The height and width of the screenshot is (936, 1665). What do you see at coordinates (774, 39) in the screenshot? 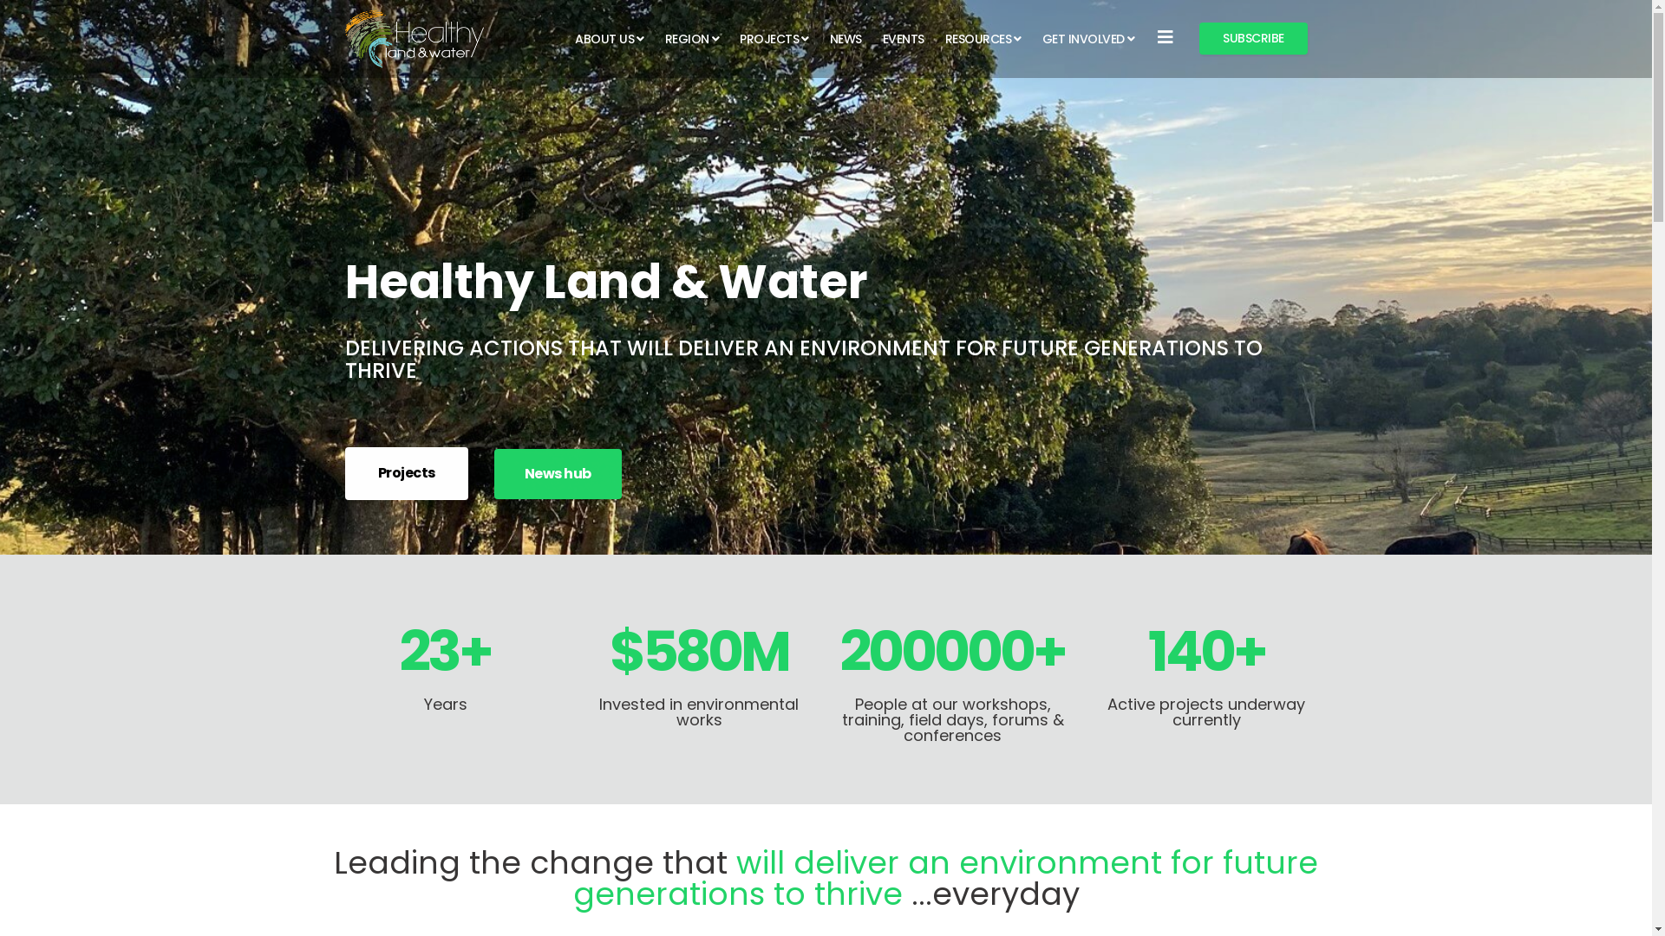
I see `PROJECTS` at bounding box center [774, 39].